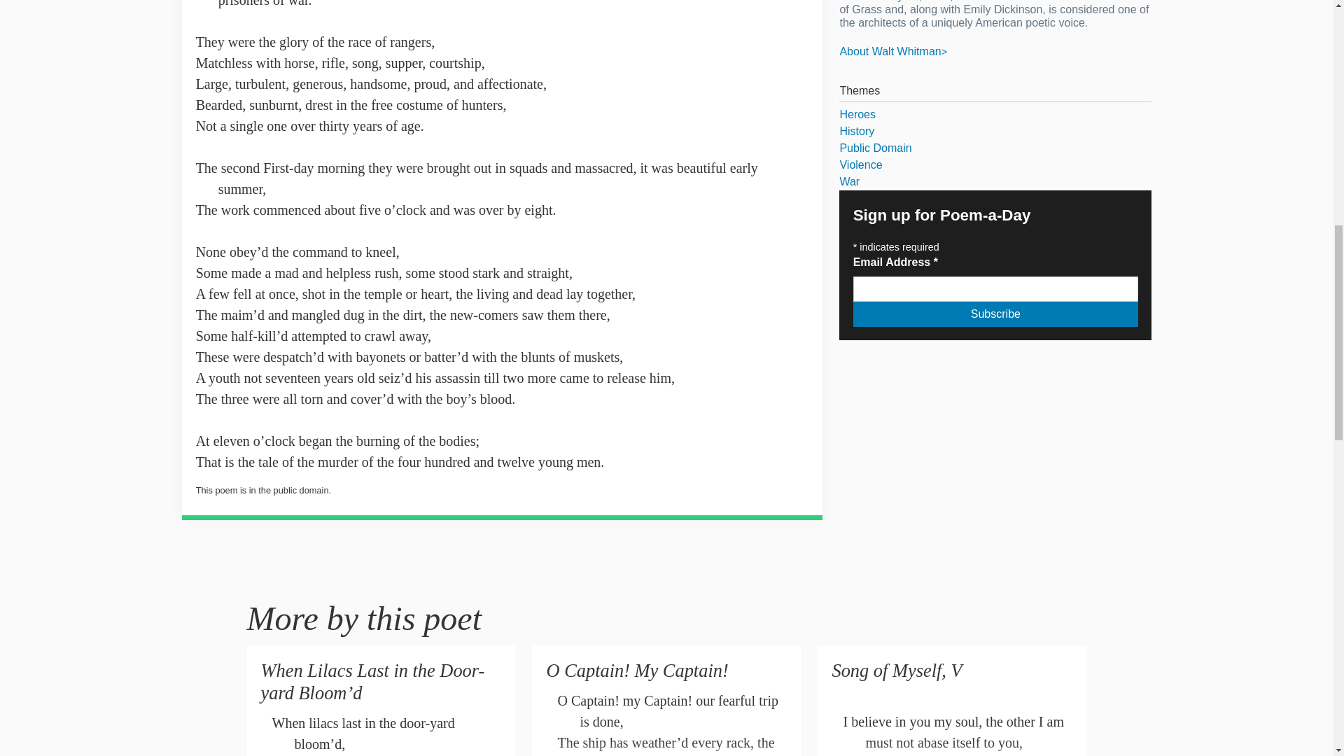  I want to click on Heroes, so click(995, 115).